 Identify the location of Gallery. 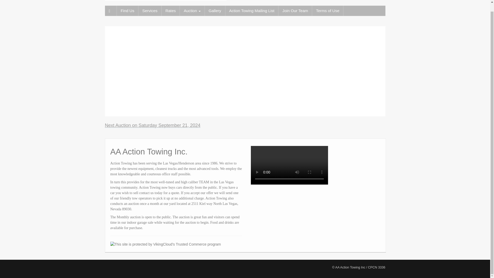
(215, 11).